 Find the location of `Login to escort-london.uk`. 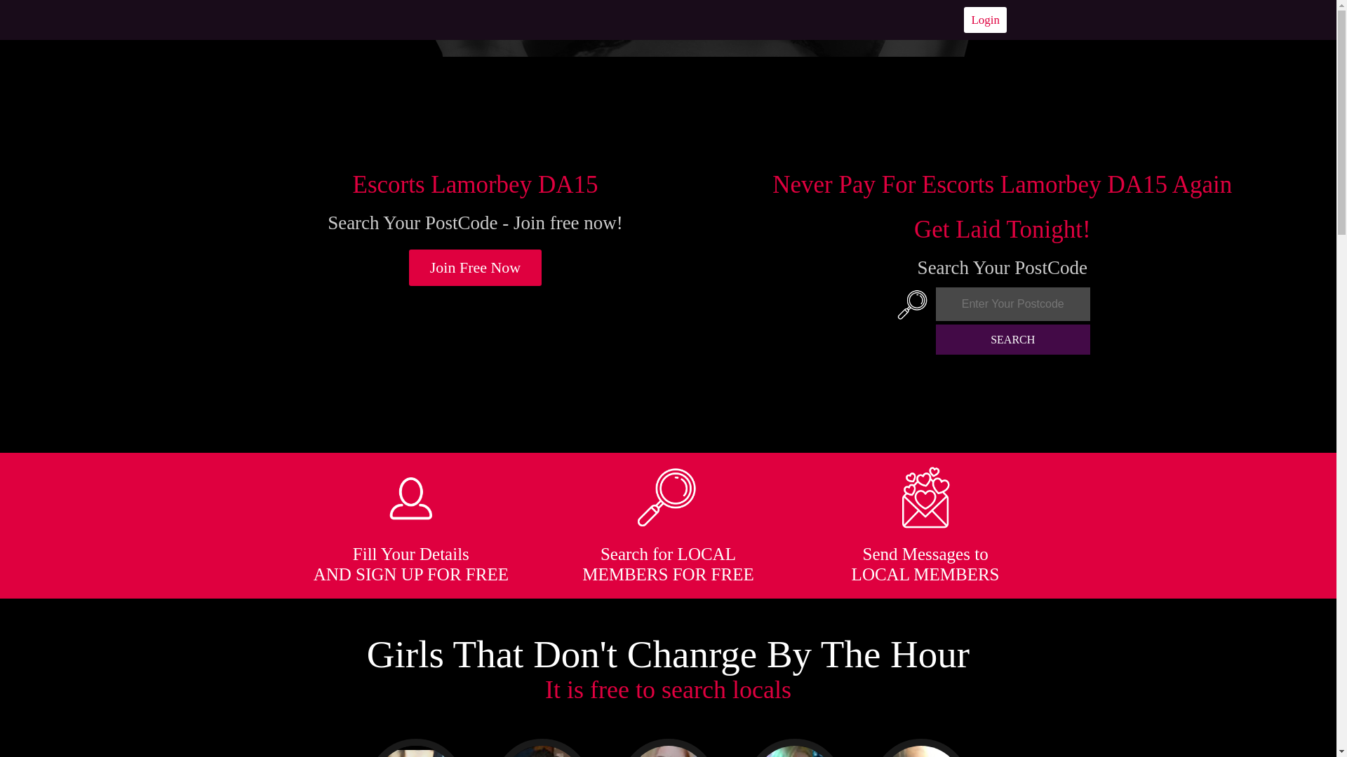

Login to escort-london.uk is located at coordinates (985, 20).